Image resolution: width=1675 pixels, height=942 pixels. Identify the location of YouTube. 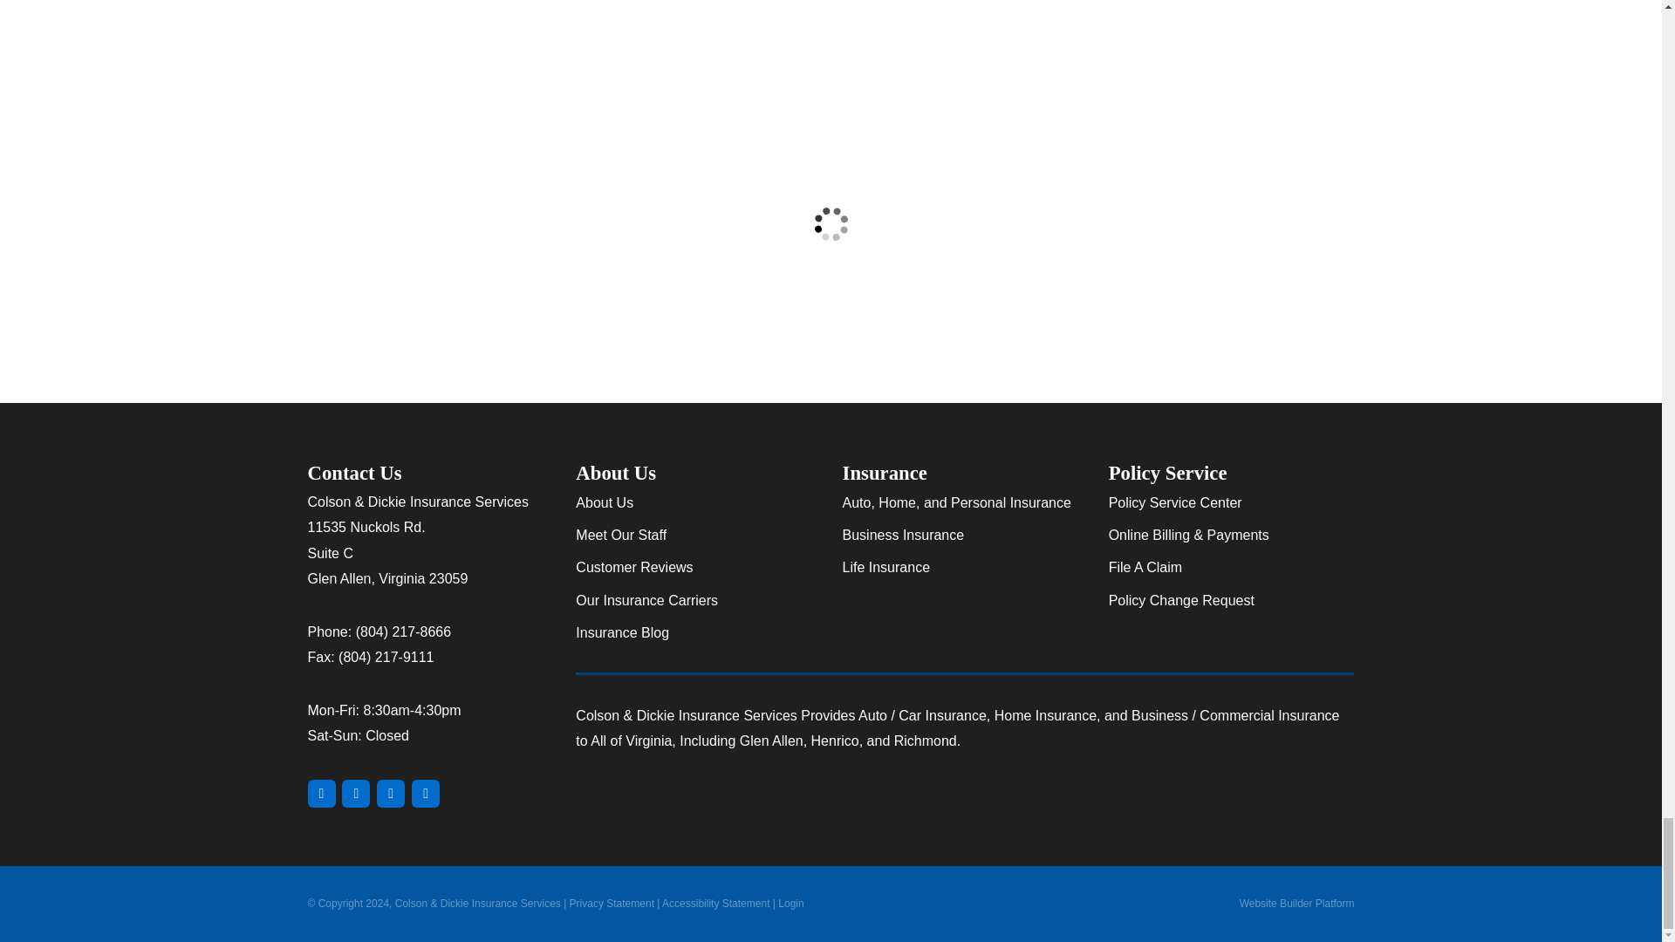
(426, 794).